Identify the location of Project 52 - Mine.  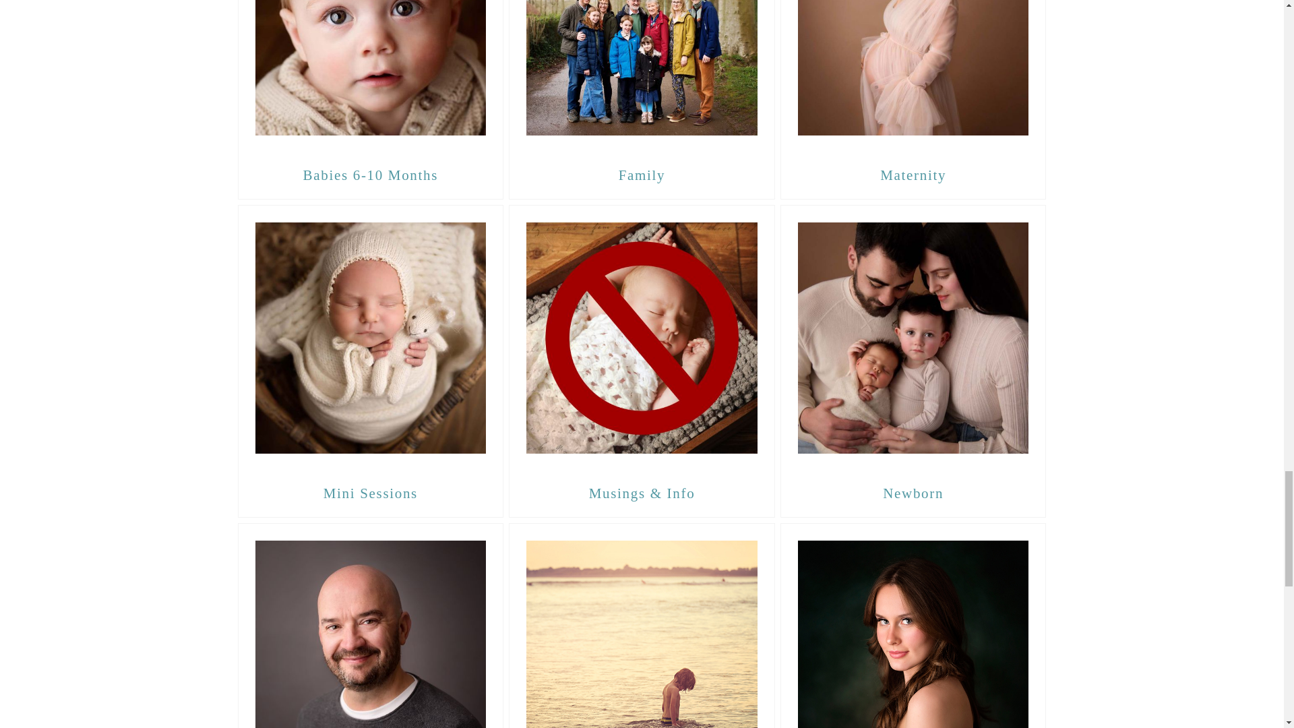
(642, 626).